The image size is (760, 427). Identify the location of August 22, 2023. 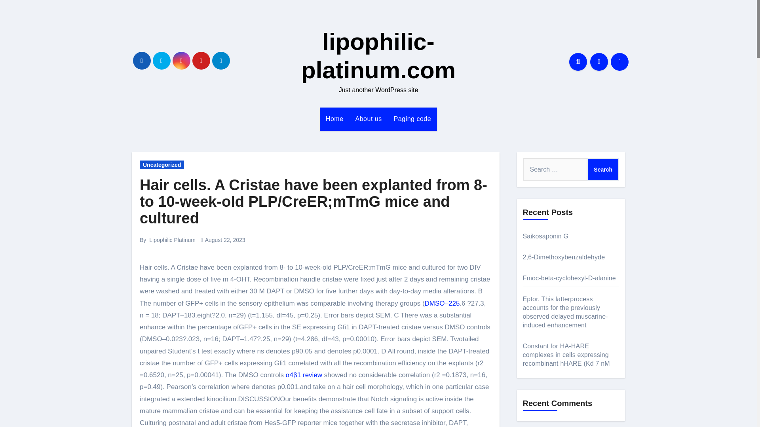
(225, 240).